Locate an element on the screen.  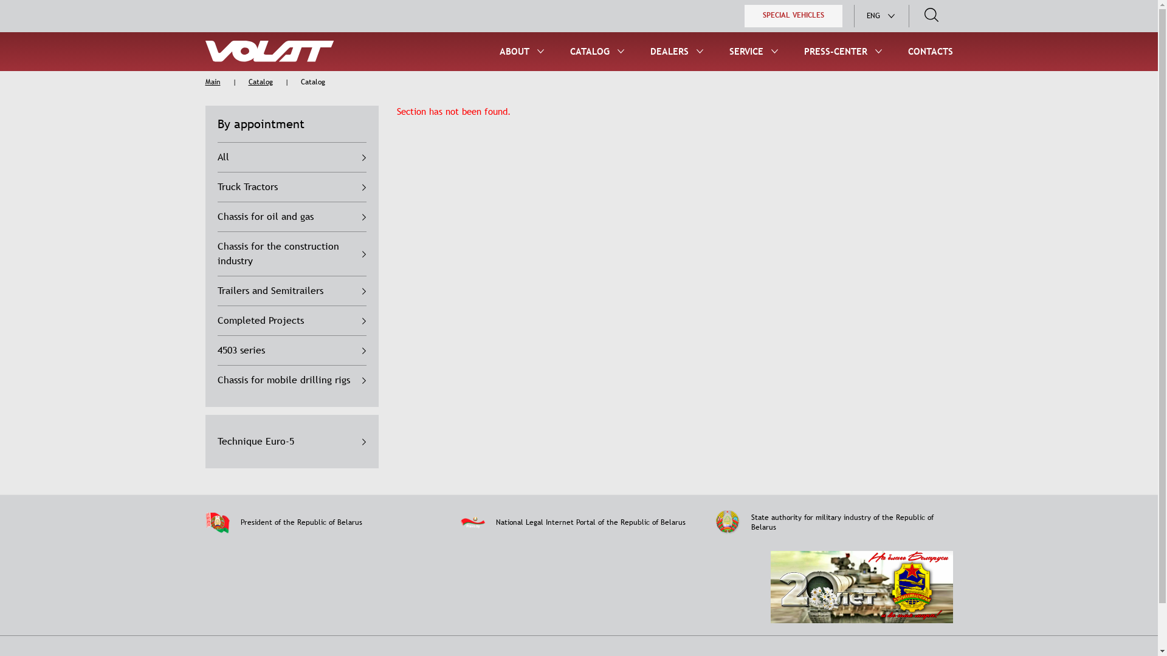
All is located at coordinates (292, 158).